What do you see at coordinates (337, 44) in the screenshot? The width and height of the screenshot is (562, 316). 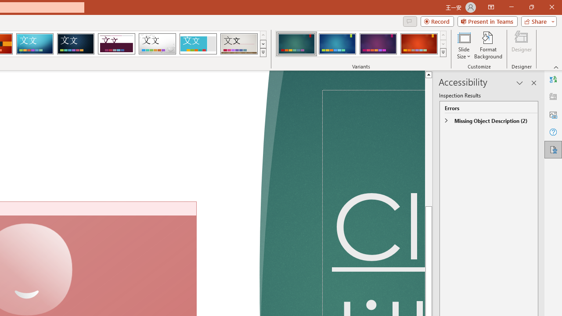 I see `Ion Variant 2` at bounding box center [337, 44].